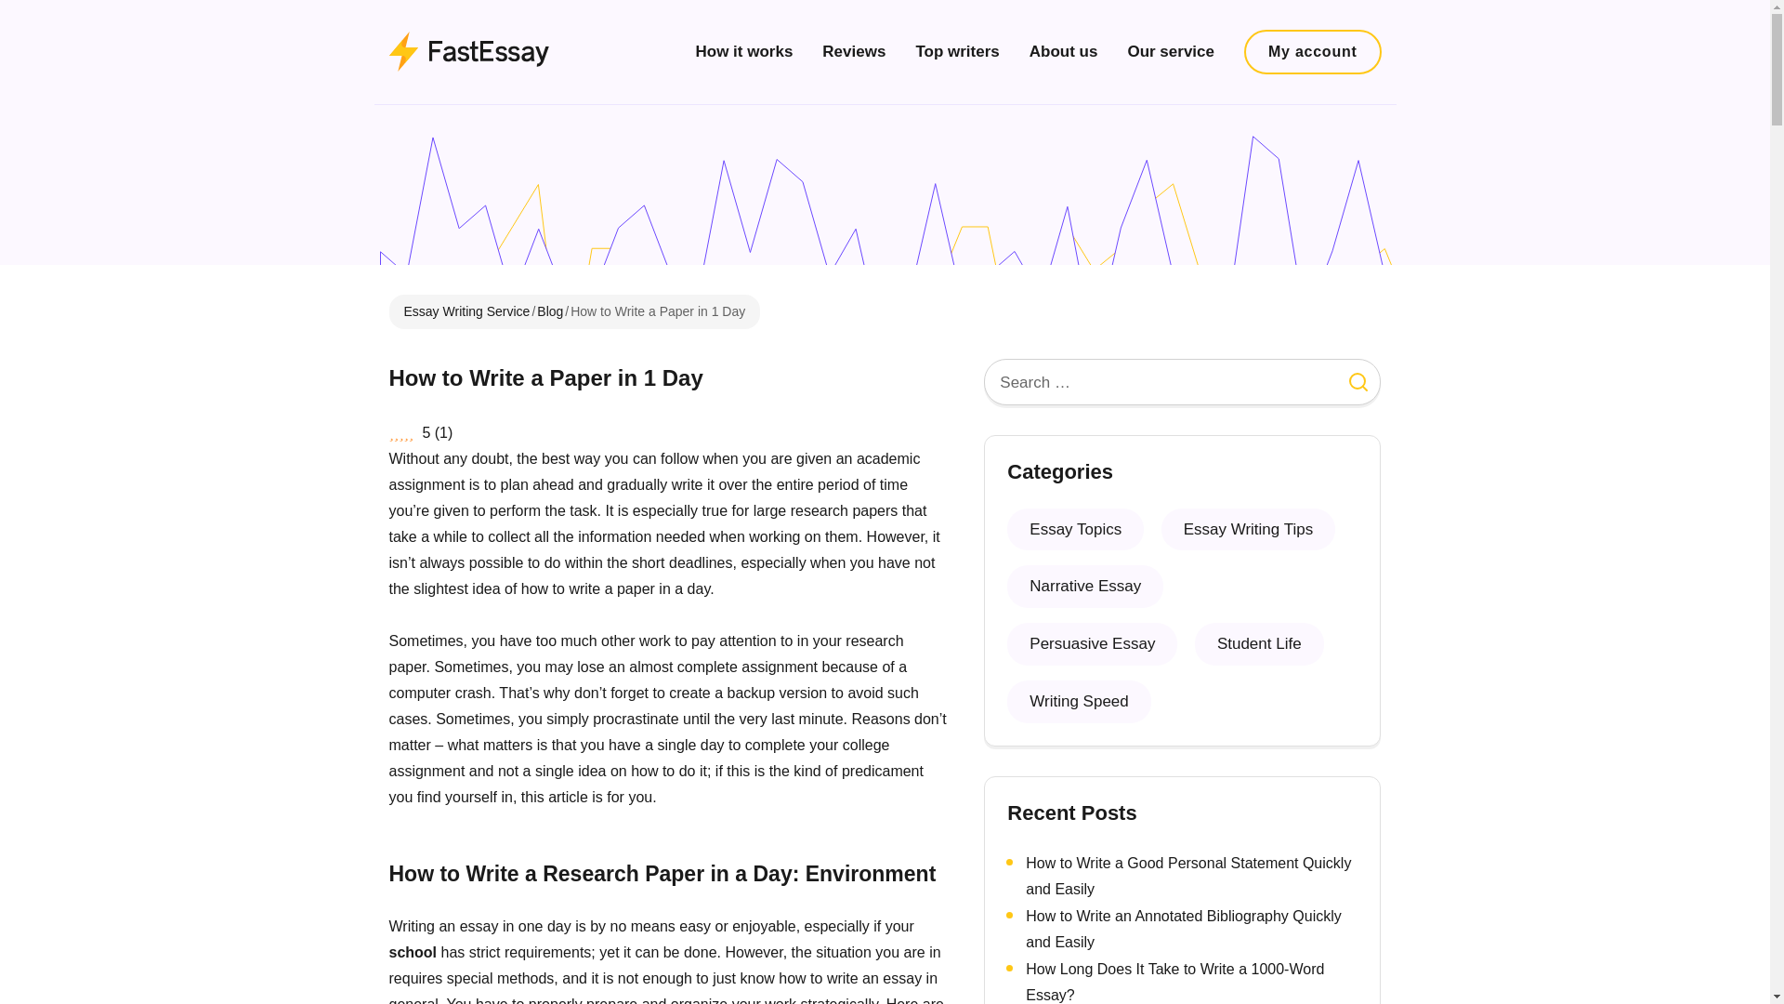 The image size is (1784, 1004). Describe the element at coordinates (1063, 52) in the screenshot. I see `About us` at that location.